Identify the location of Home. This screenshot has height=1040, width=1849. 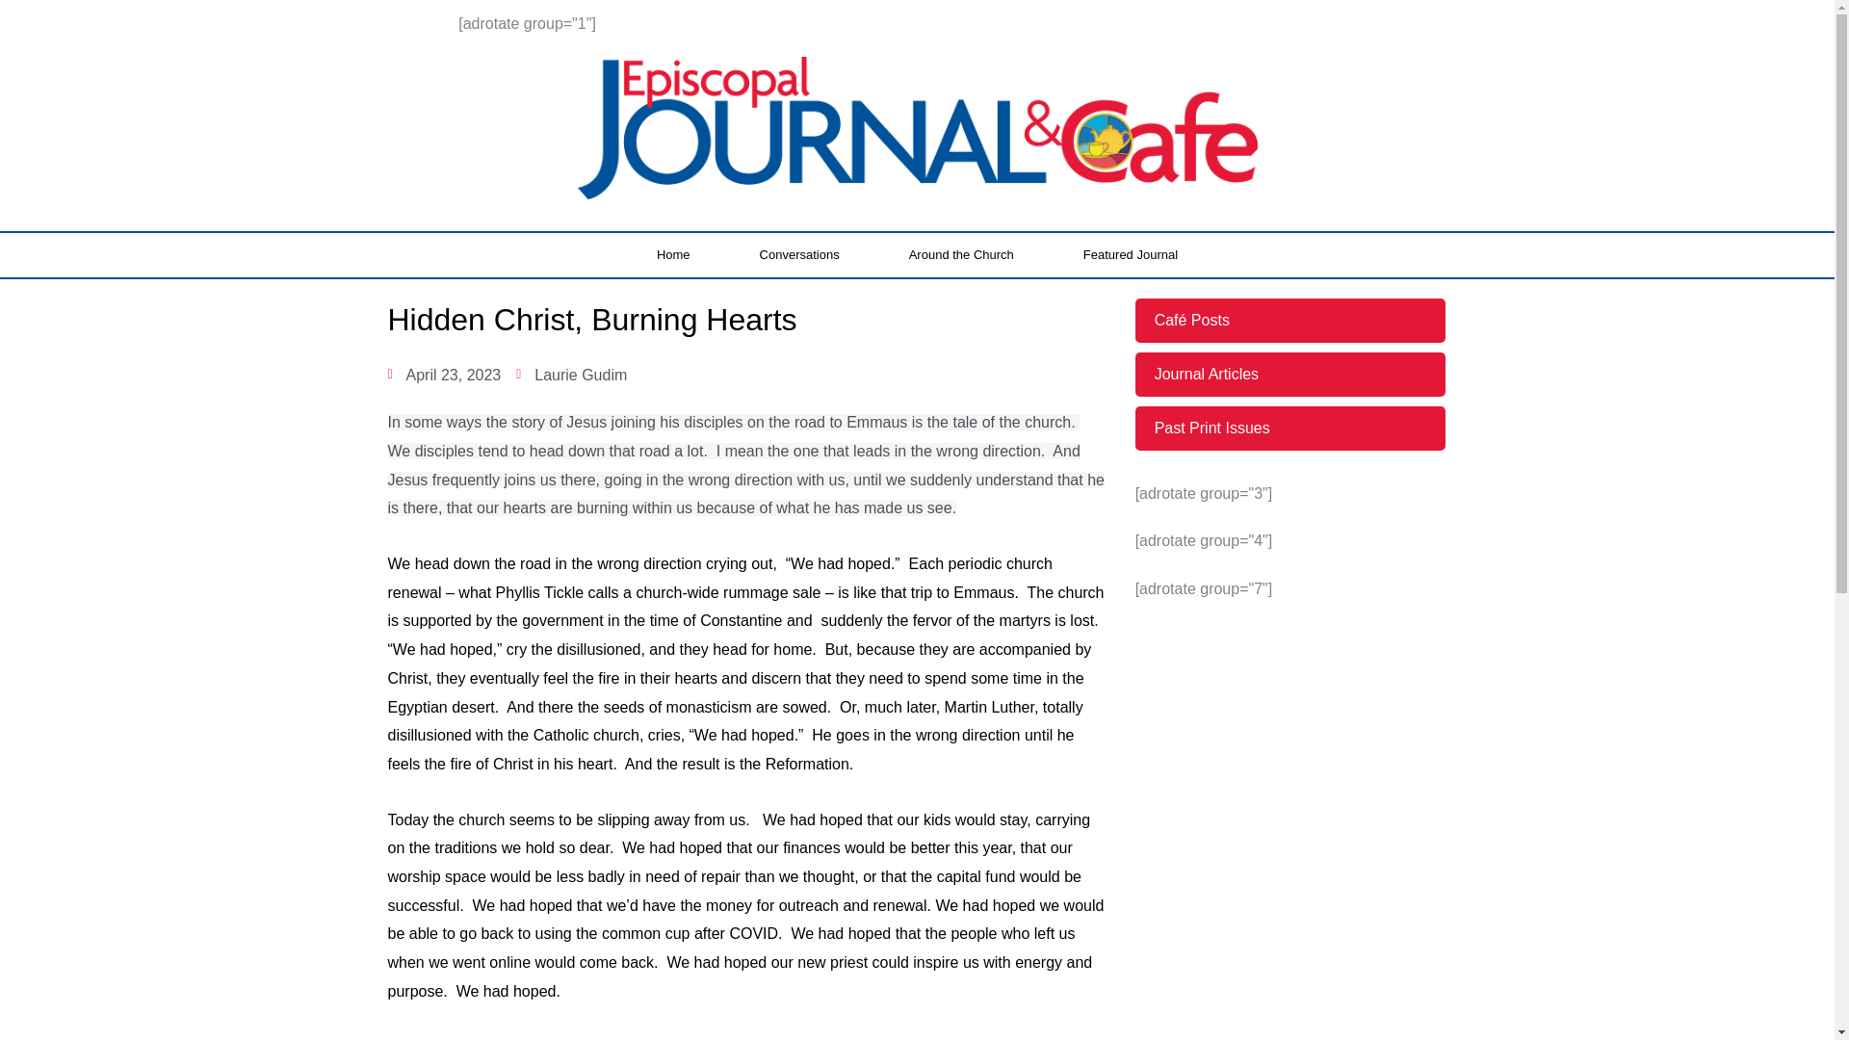
(672, 254).